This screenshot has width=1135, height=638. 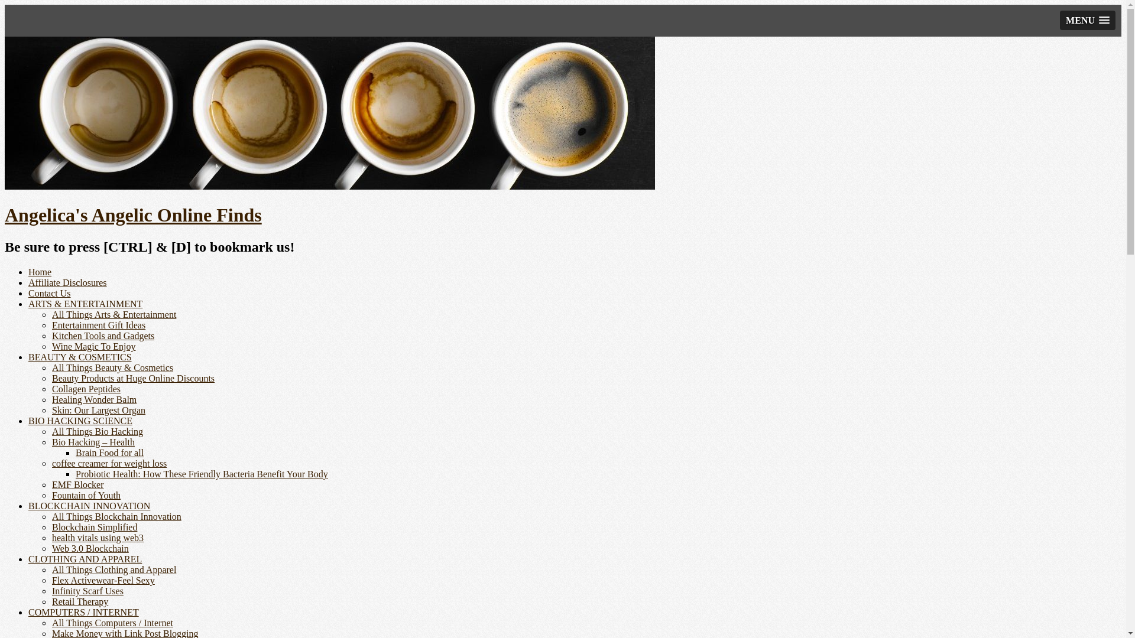 What do you see at coordinates (80, 601) in the screenshot?
I see `Retail Therapy` at bounding box center [80, 601].